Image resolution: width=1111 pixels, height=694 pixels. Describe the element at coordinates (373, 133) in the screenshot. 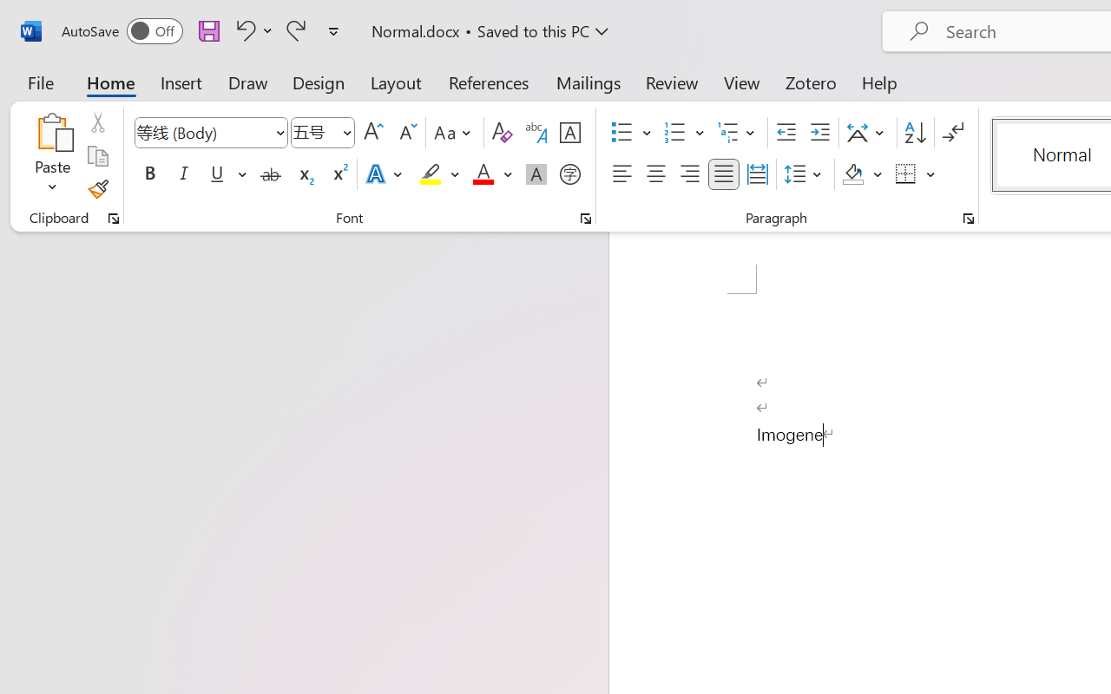

I see `Grow Font` at that location.